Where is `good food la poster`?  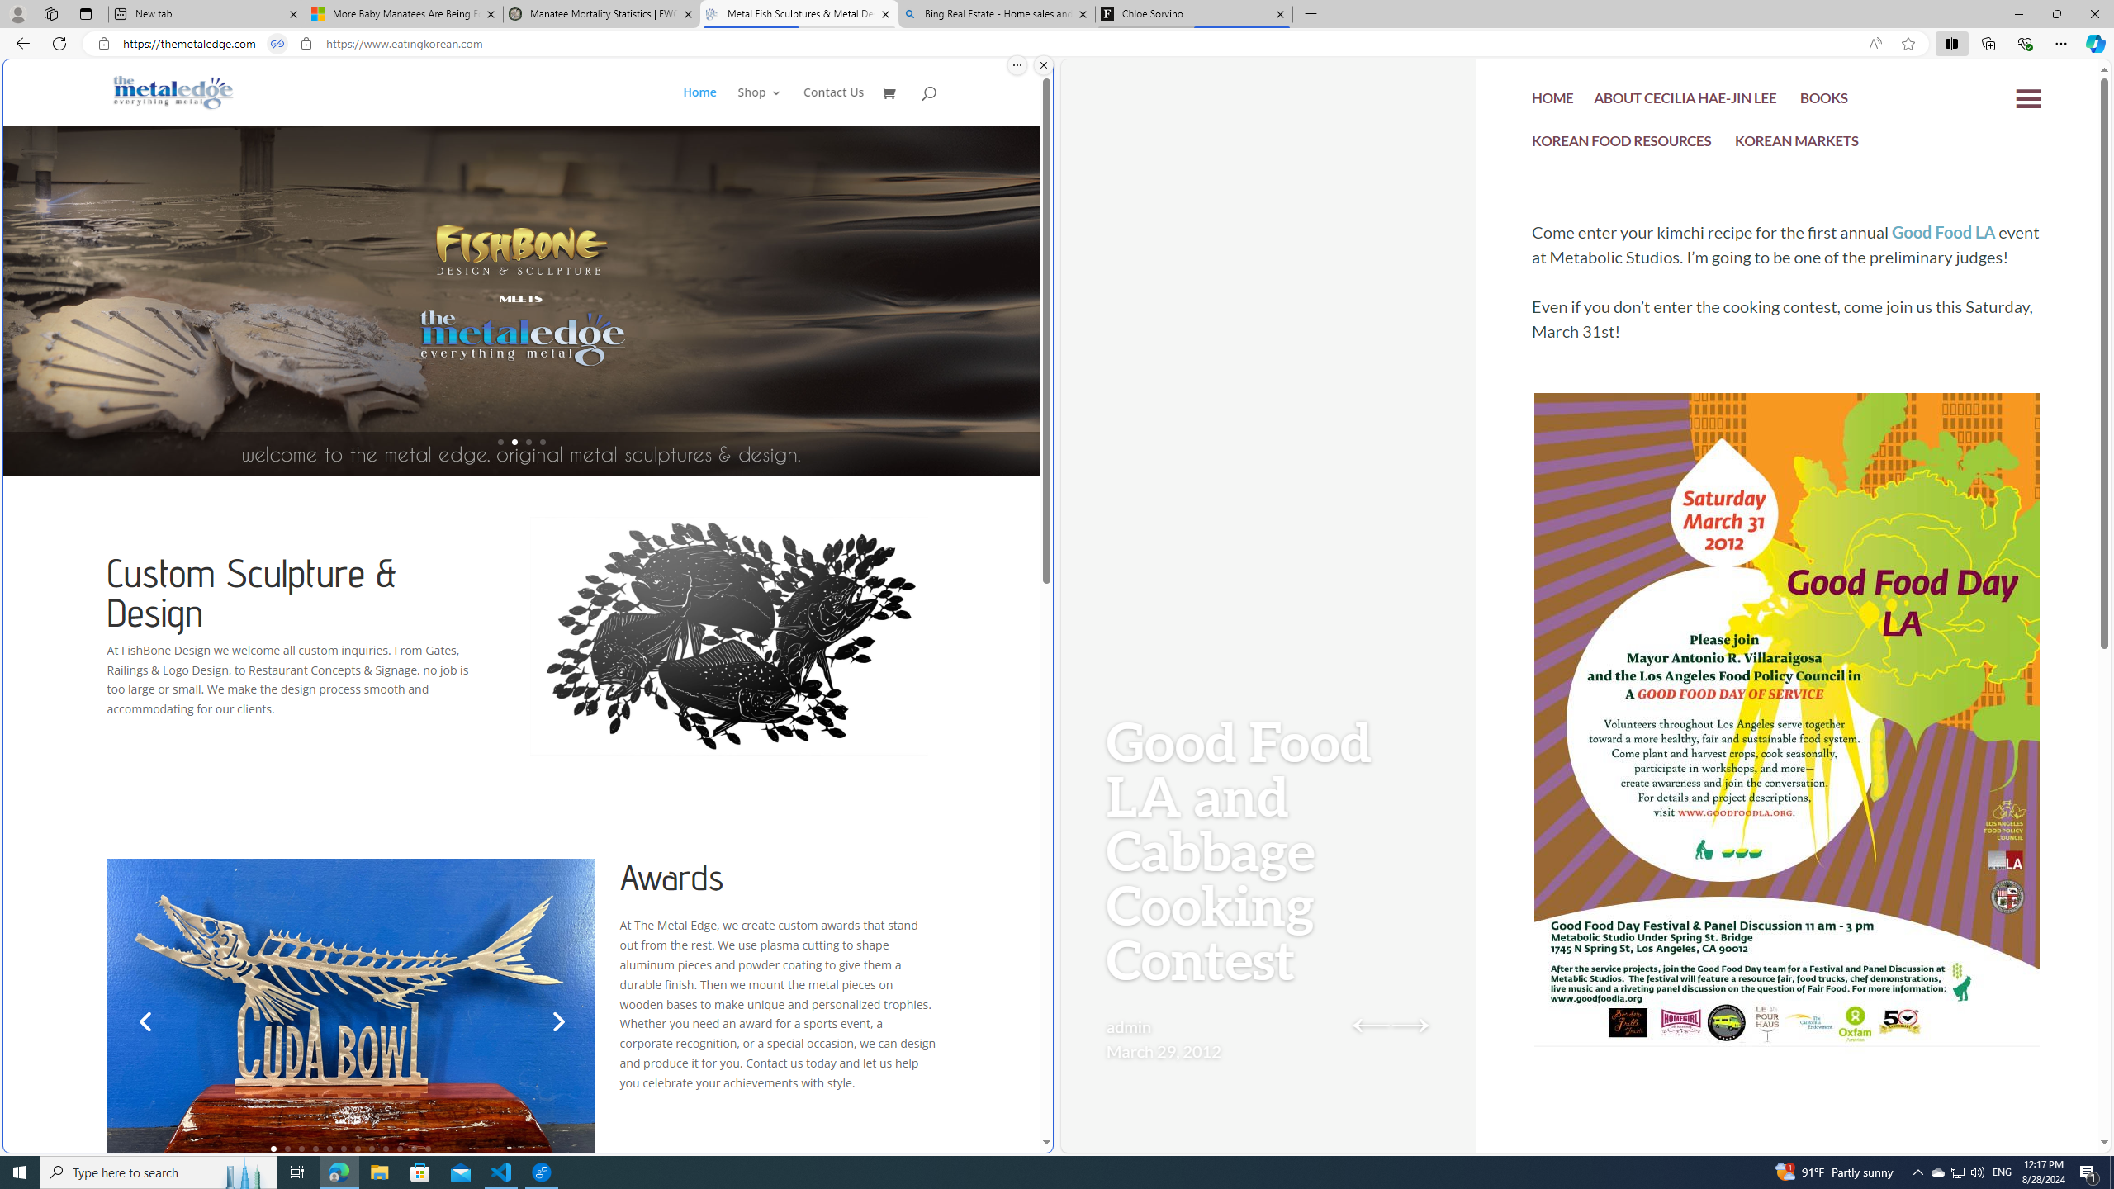 good food la poster is located at coordinates (1787, 770).